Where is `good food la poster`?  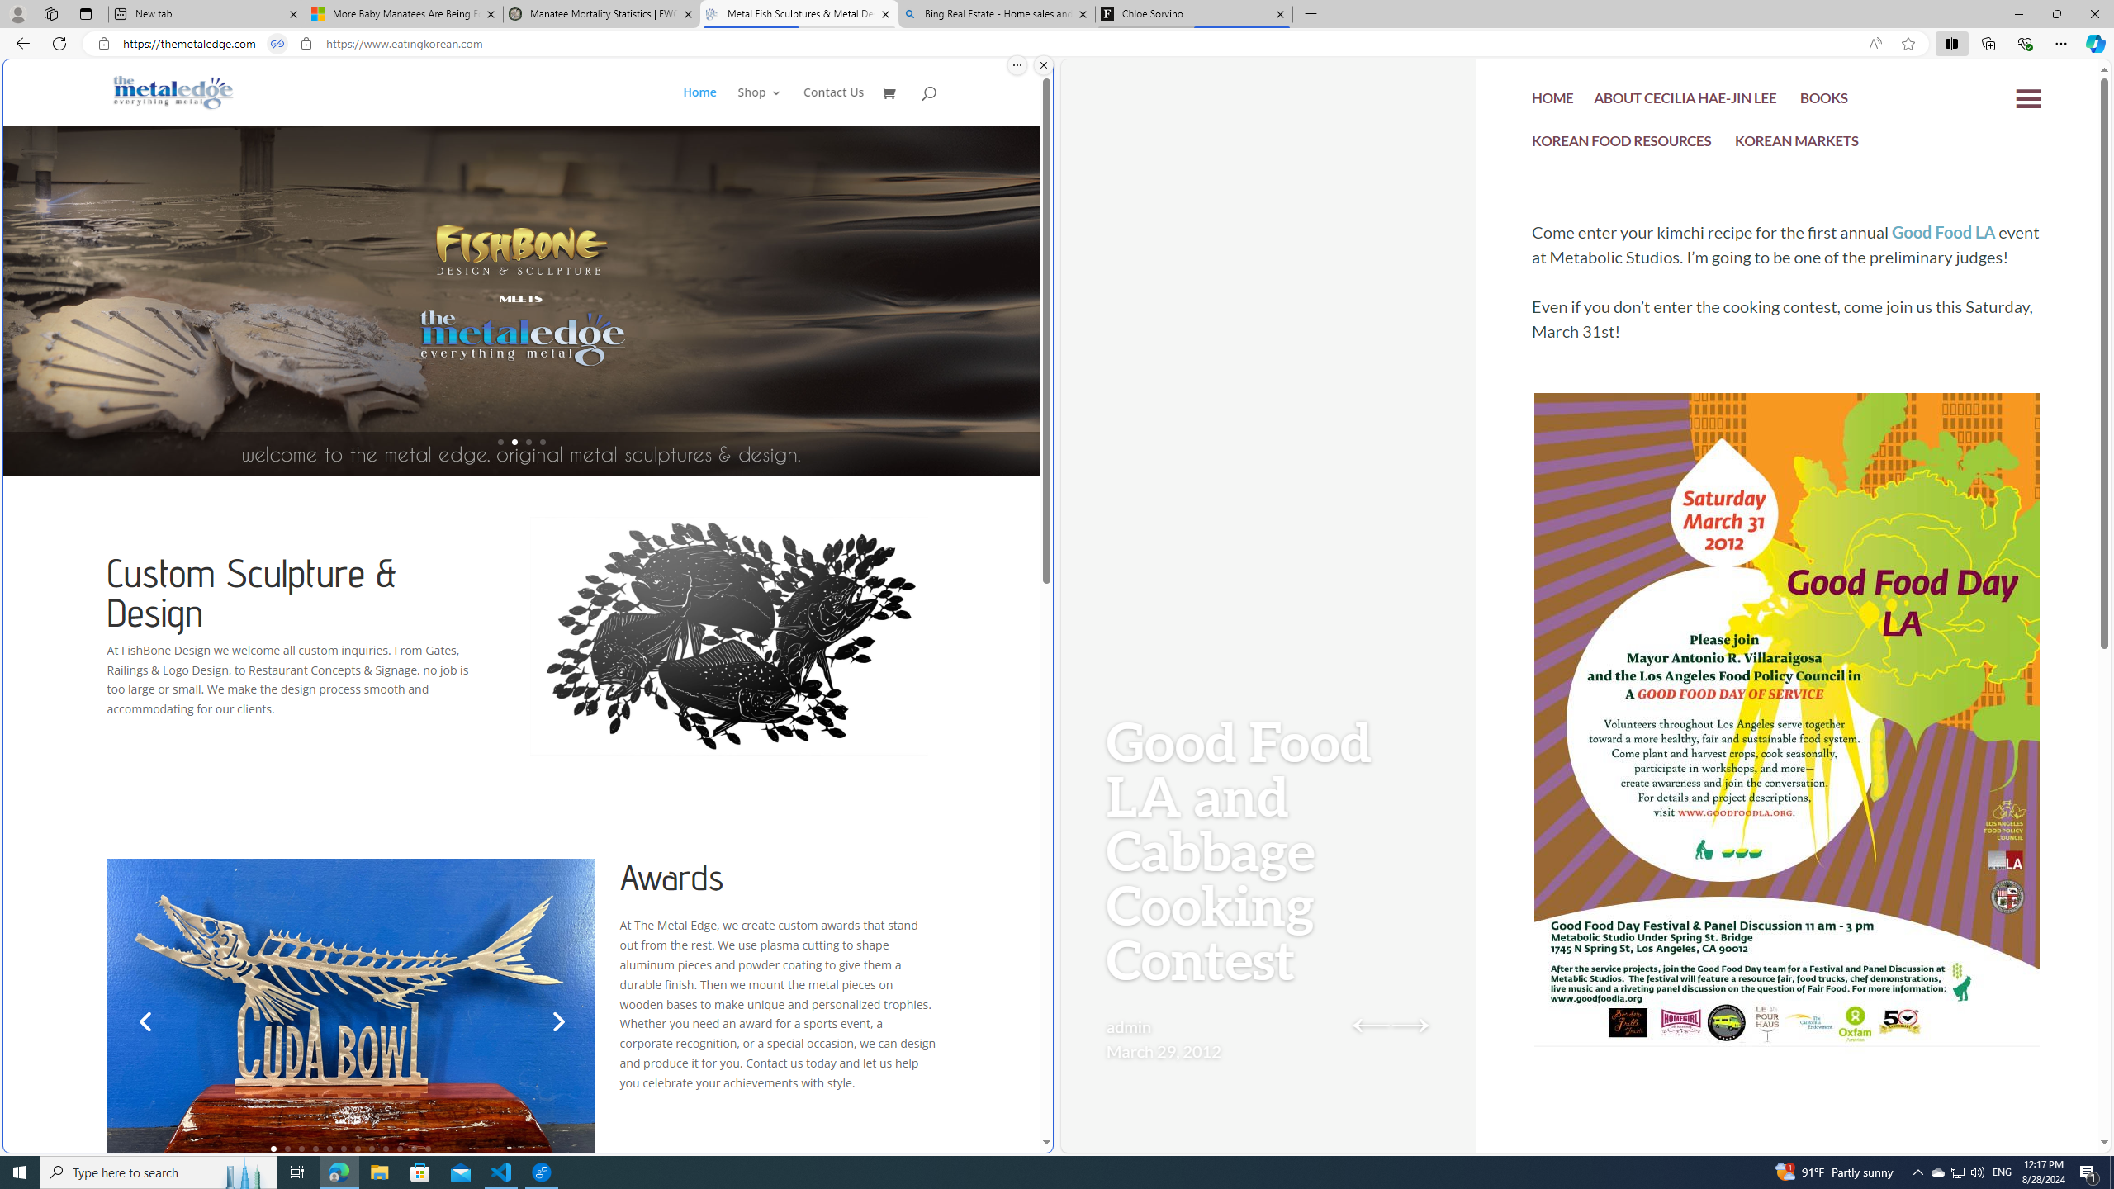 good food la poster is located at coordinates (1787, 770).